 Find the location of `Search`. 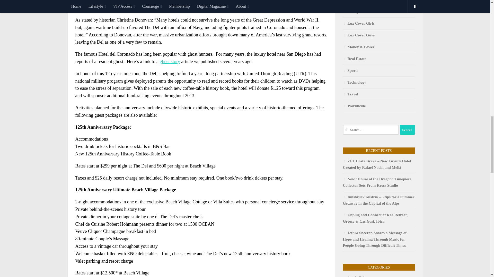

Search is located at coordinates (407, 130).